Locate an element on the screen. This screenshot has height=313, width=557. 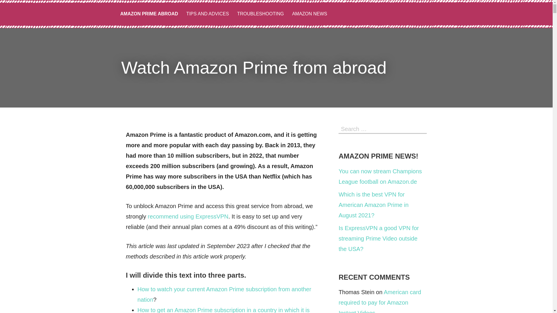
AMAZON PRIME ABROAD is located at coordinates (149, 14).